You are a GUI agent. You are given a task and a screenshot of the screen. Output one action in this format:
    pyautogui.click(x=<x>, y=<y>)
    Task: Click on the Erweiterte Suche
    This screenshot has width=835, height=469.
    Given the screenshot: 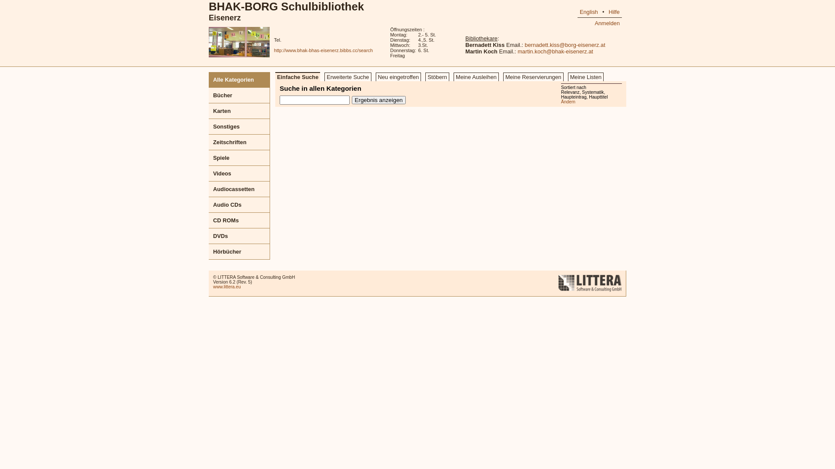 What is the action you would take?
    pyautogui.click(x=348, y=76)
    